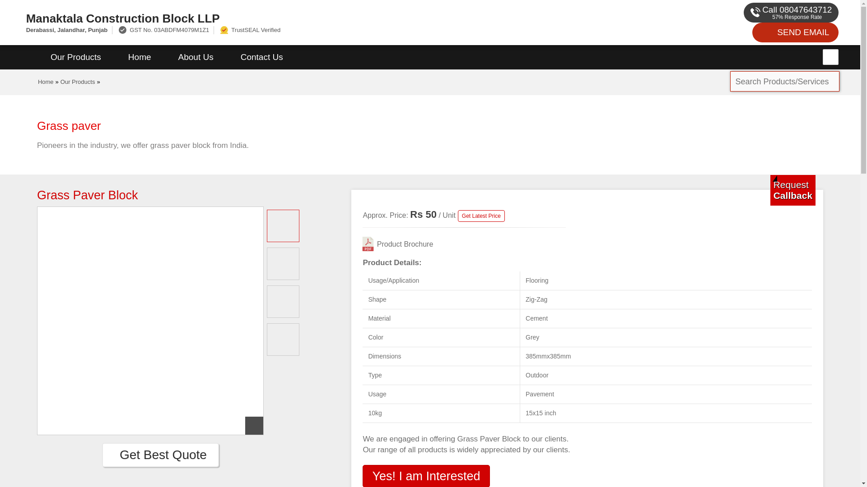  Describe the element at coordinates (78, 82) in the screenshot. I see `Our Products` at that location.